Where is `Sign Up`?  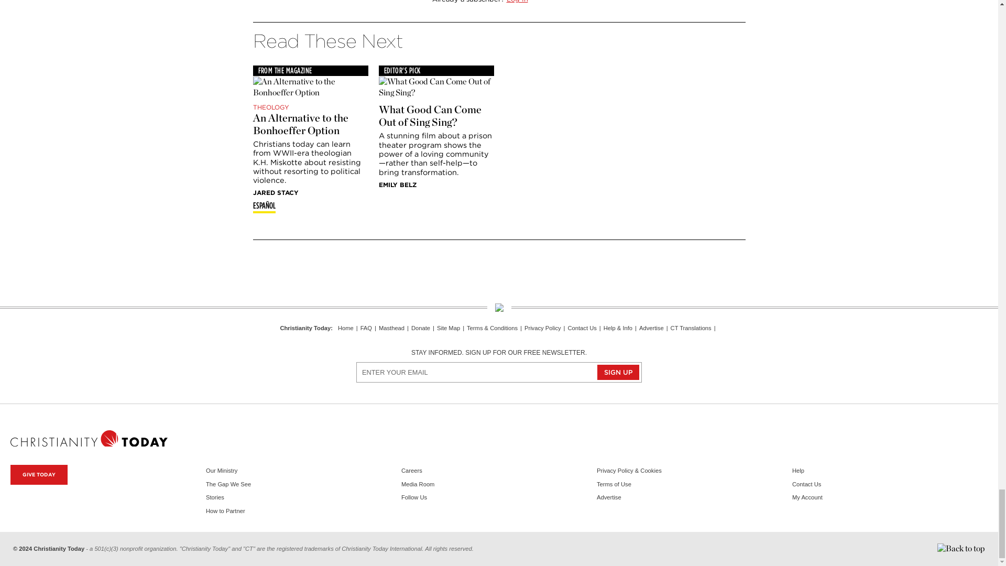 Sign Up is located at coordinates (618, 372).